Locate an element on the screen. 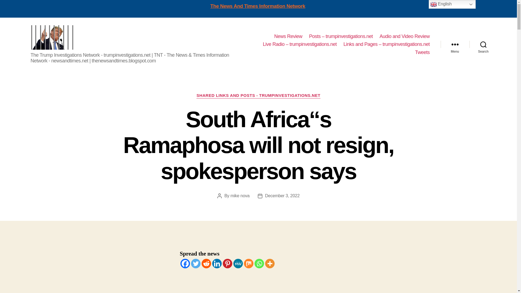  SHARED LINKS AND POSTS - TRUMPINVESTIGATIONS.NET is located at coordinates (258, 95).